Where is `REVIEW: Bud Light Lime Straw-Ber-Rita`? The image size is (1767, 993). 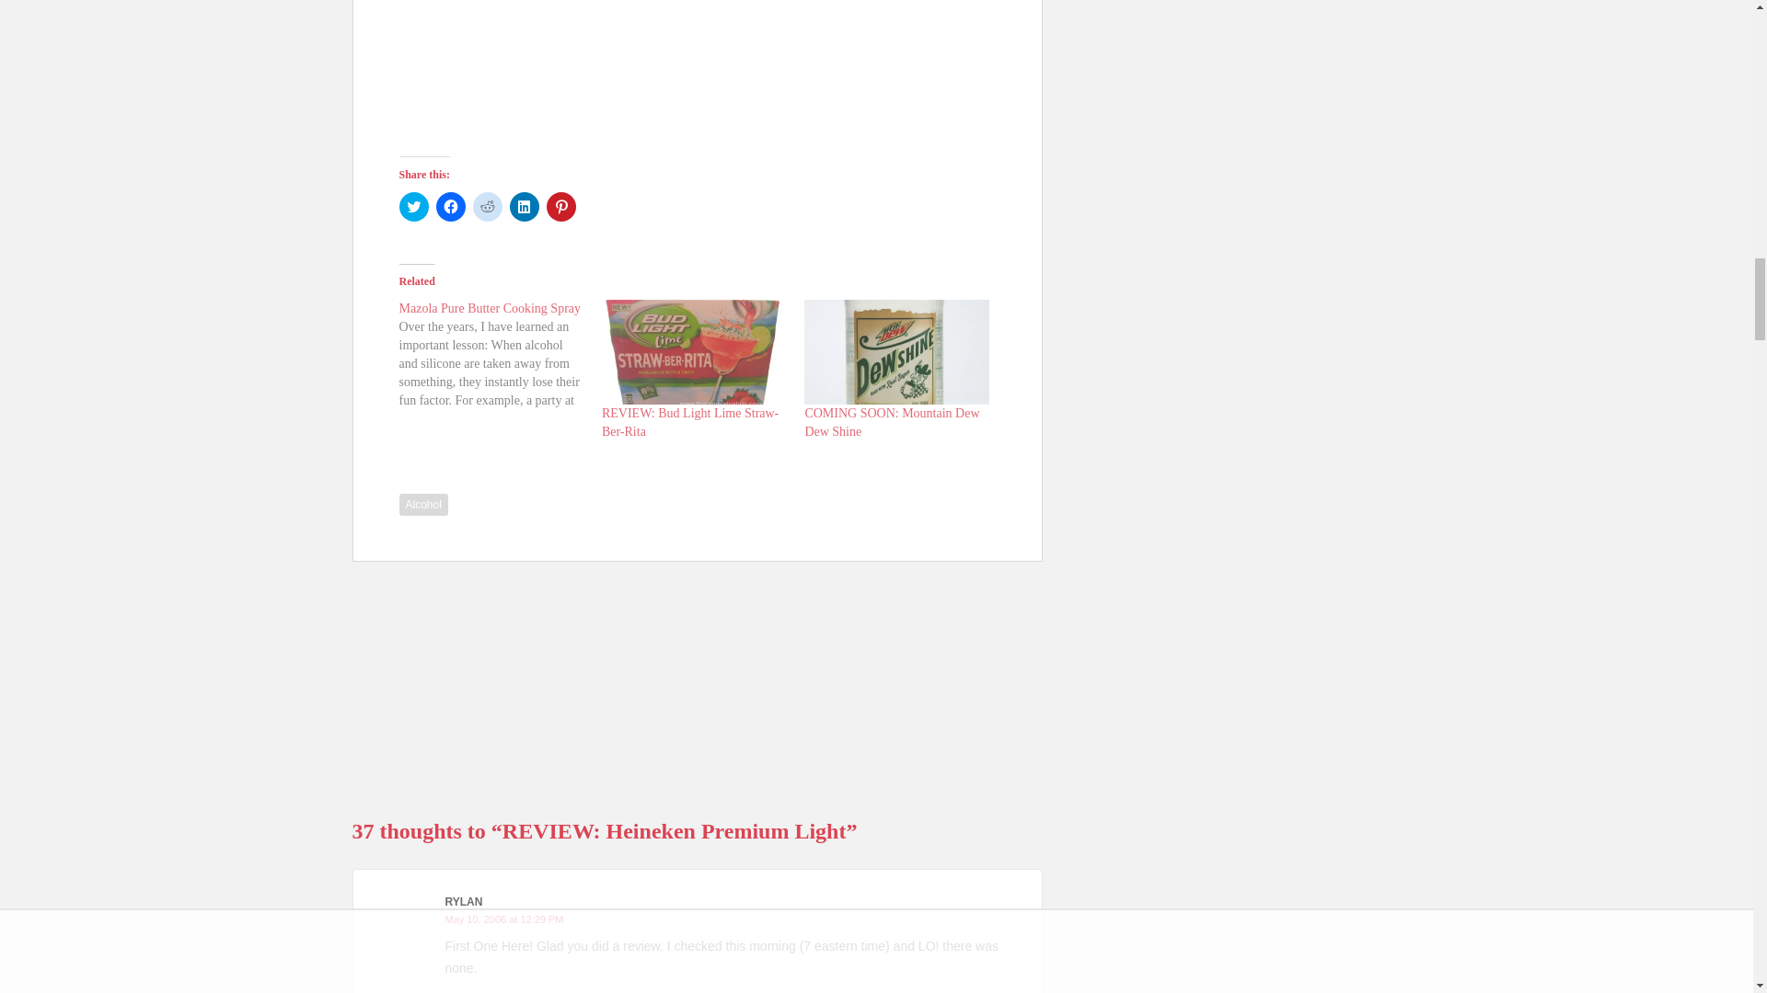
REVIEW: Bud Light Lime Straw-Ber-Rita is located at coordinates (690, 422).